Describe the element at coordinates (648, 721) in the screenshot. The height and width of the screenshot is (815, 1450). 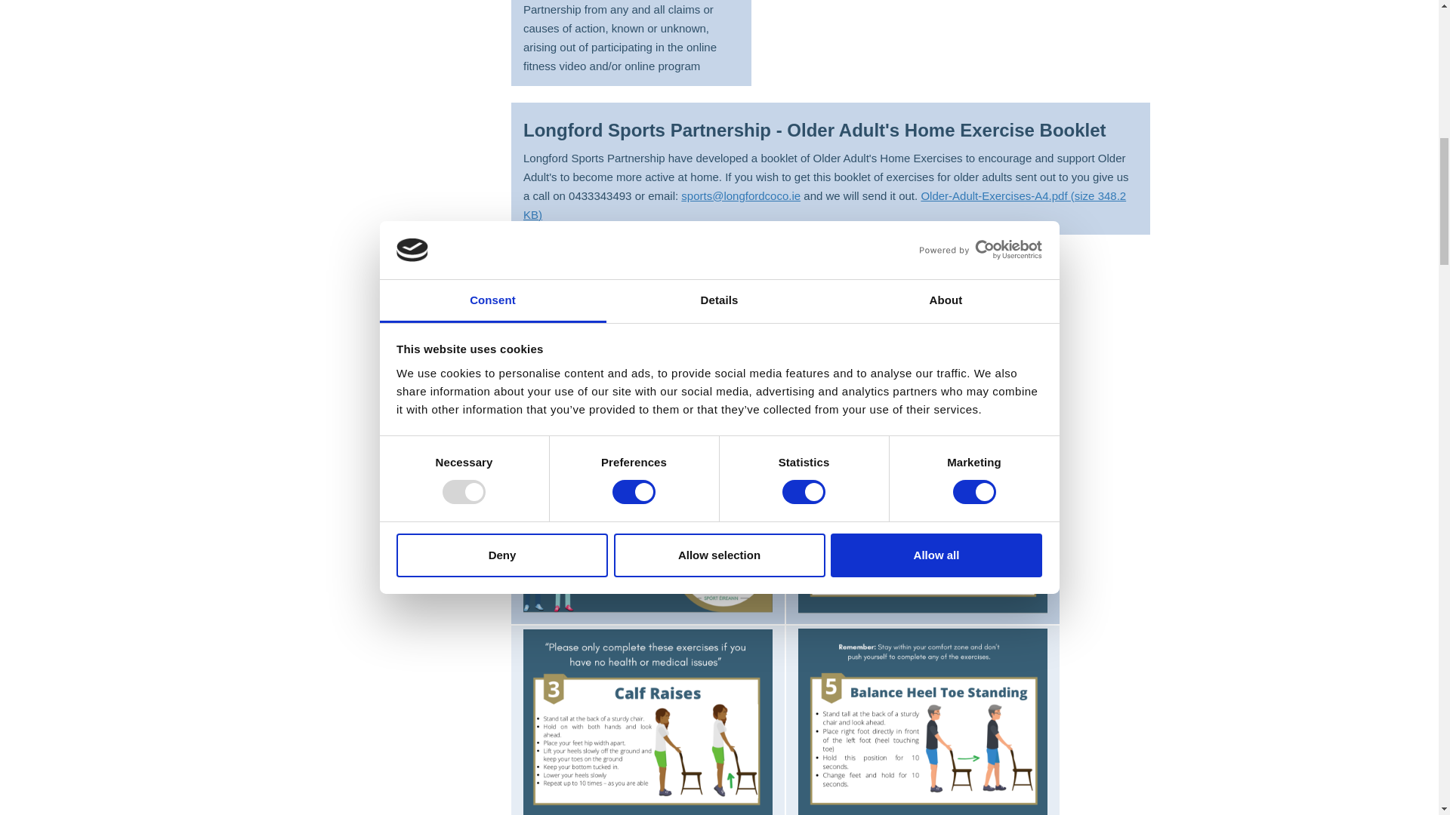
I see `Screenshot-2020-05-07-at-14.02.35` at that location.